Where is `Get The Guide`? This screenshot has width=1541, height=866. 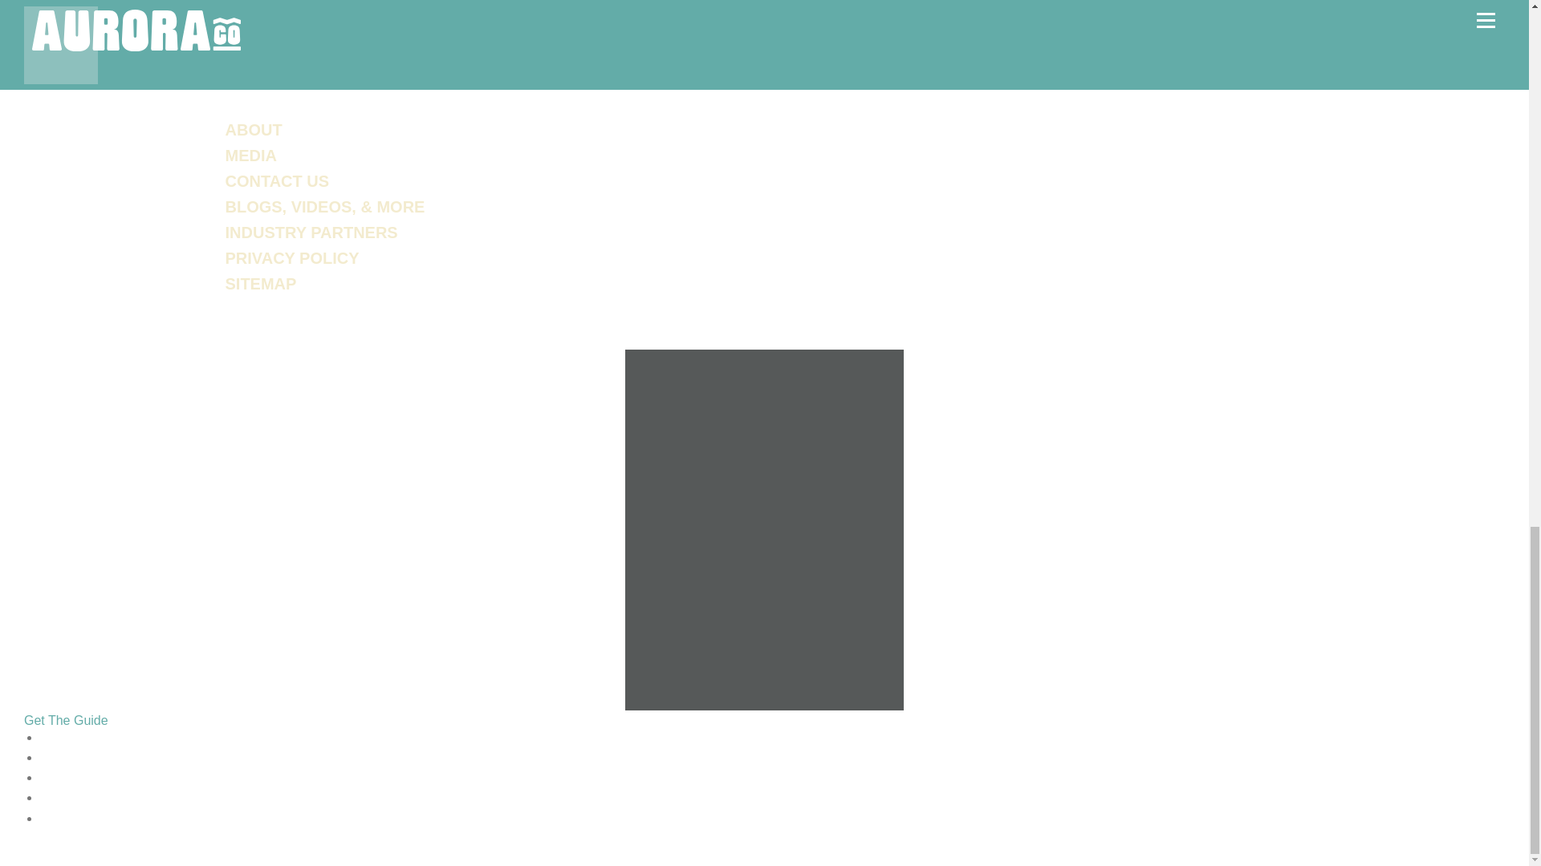 Get The Guide is located at coordinates (66, 720).